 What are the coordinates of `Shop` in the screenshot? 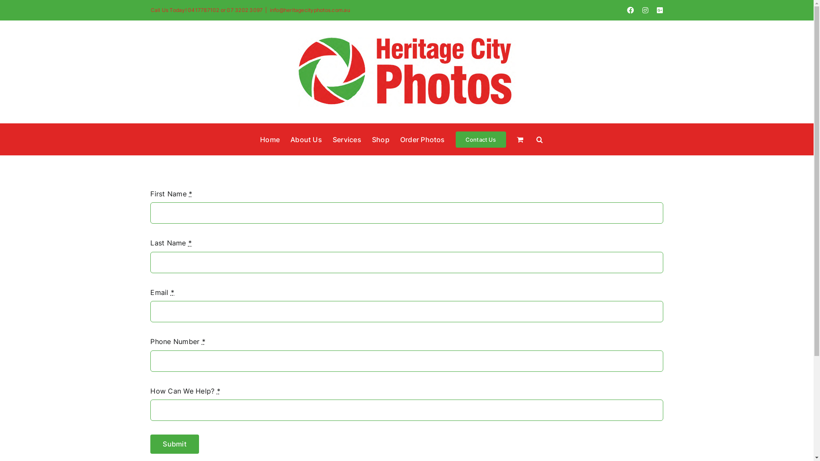 It's located at (381, 139).